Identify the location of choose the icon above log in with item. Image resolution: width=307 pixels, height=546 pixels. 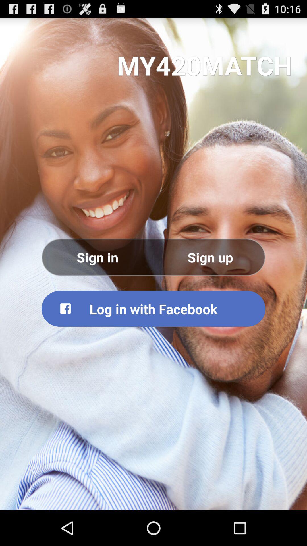
(98, 257).